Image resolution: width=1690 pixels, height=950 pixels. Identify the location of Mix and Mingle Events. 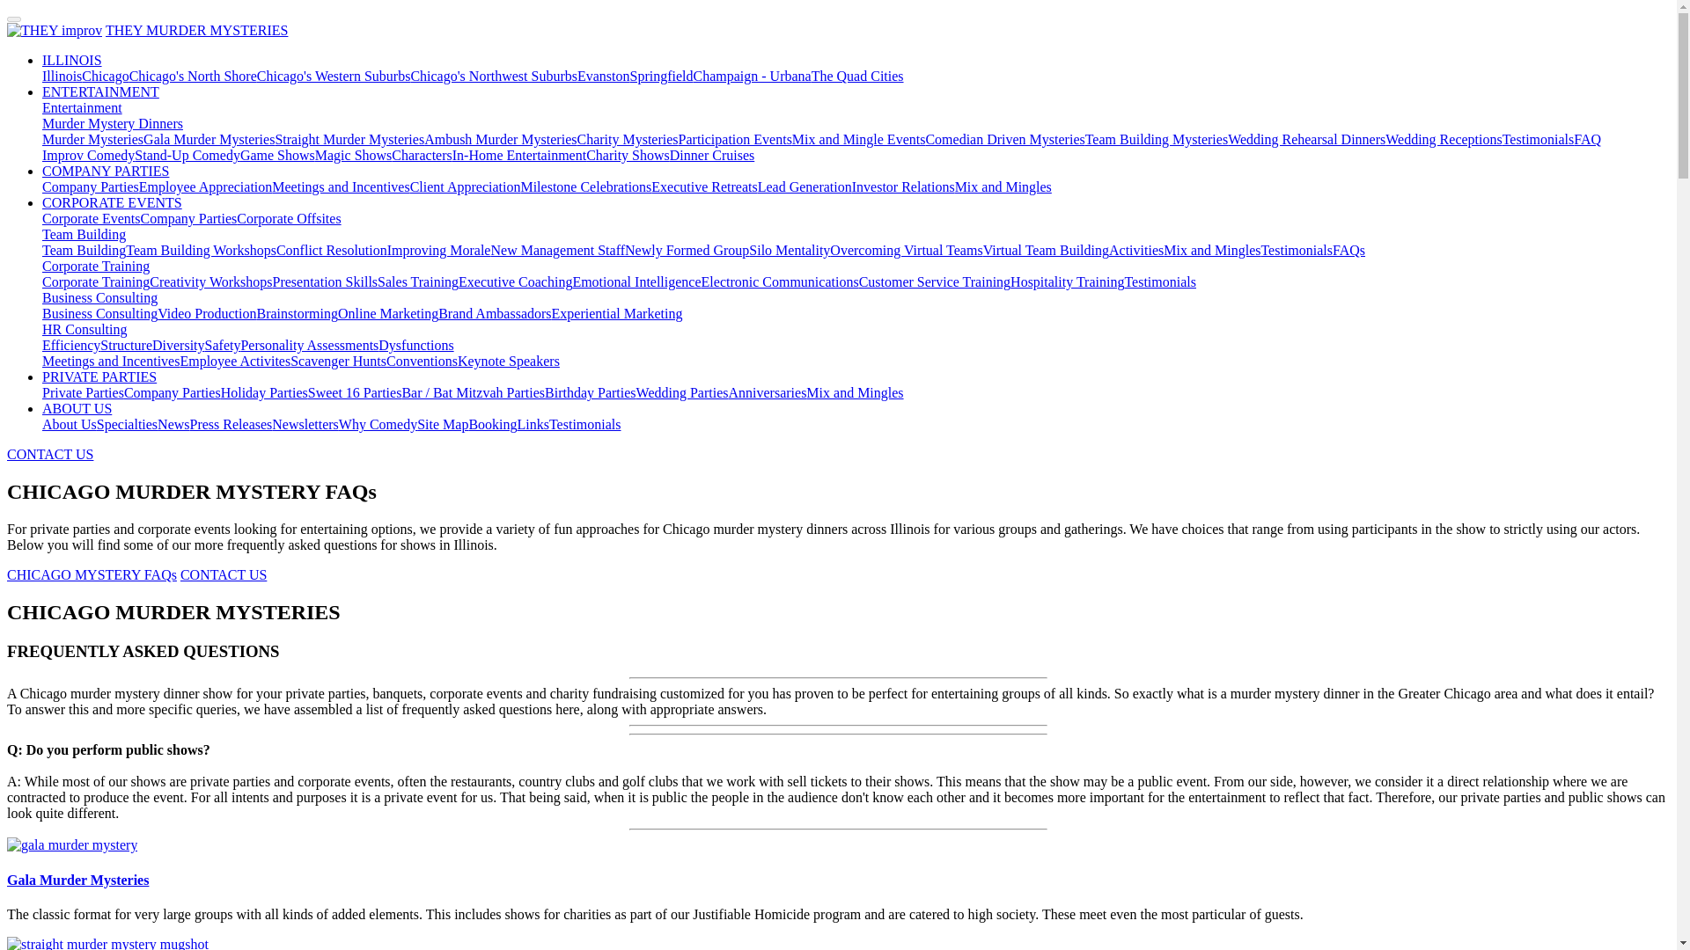
(859, 139).